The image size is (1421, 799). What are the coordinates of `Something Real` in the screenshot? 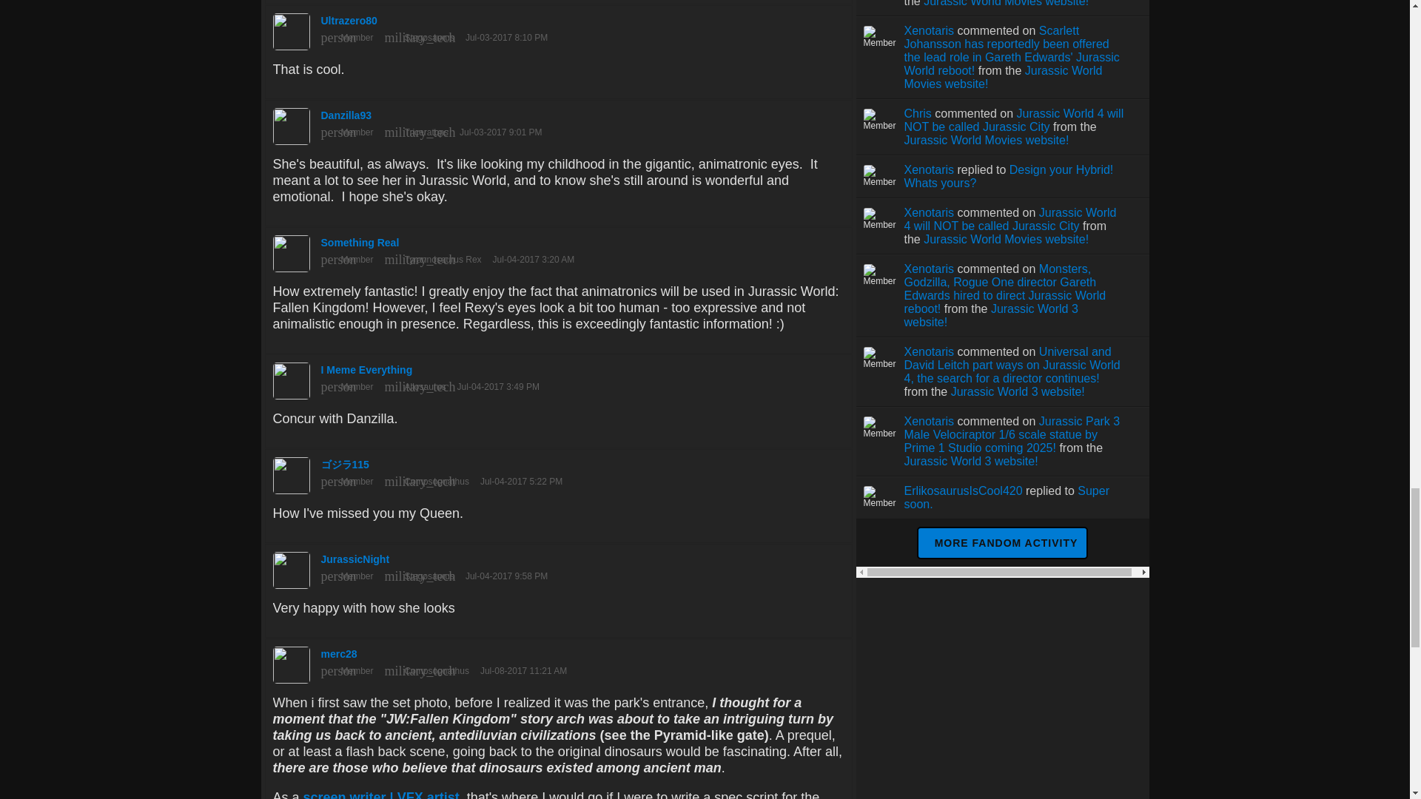 It's located at (558, 249).